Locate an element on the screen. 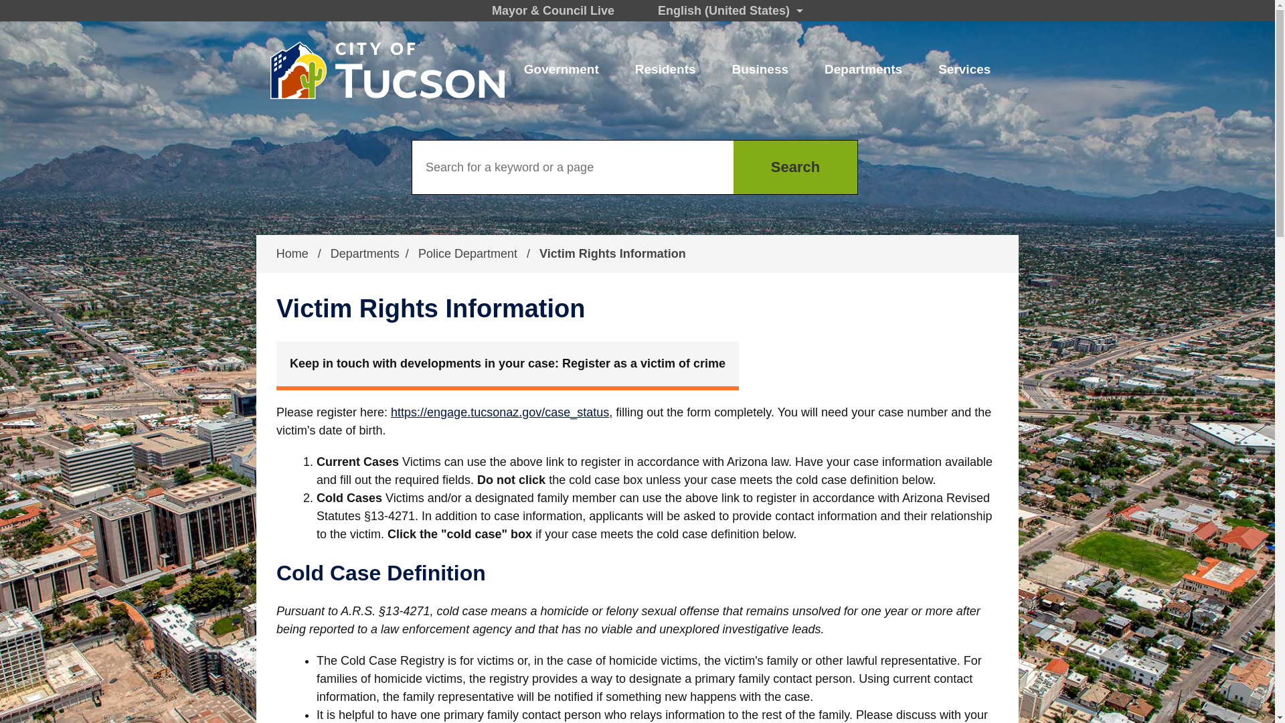  Government is located at coordinates (561, 70).